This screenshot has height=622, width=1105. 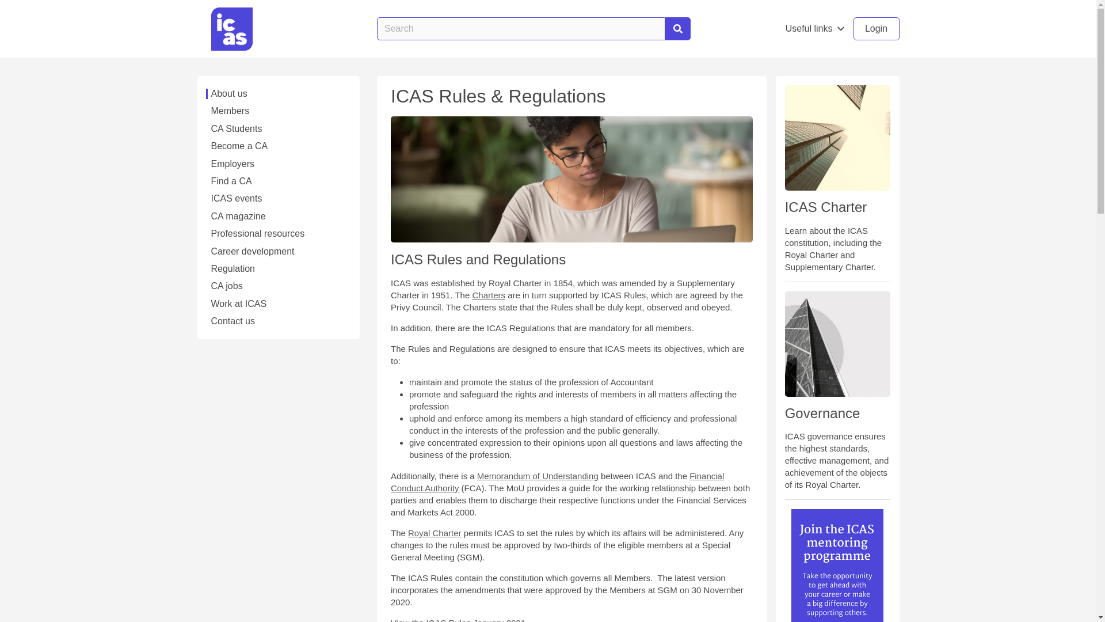 I want to click on Search, so click(x=678, y=29).